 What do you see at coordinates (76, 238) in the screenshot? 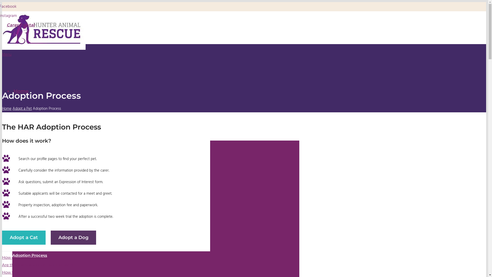
I see `Adopt a Dog` at bounding box center [76, 238].